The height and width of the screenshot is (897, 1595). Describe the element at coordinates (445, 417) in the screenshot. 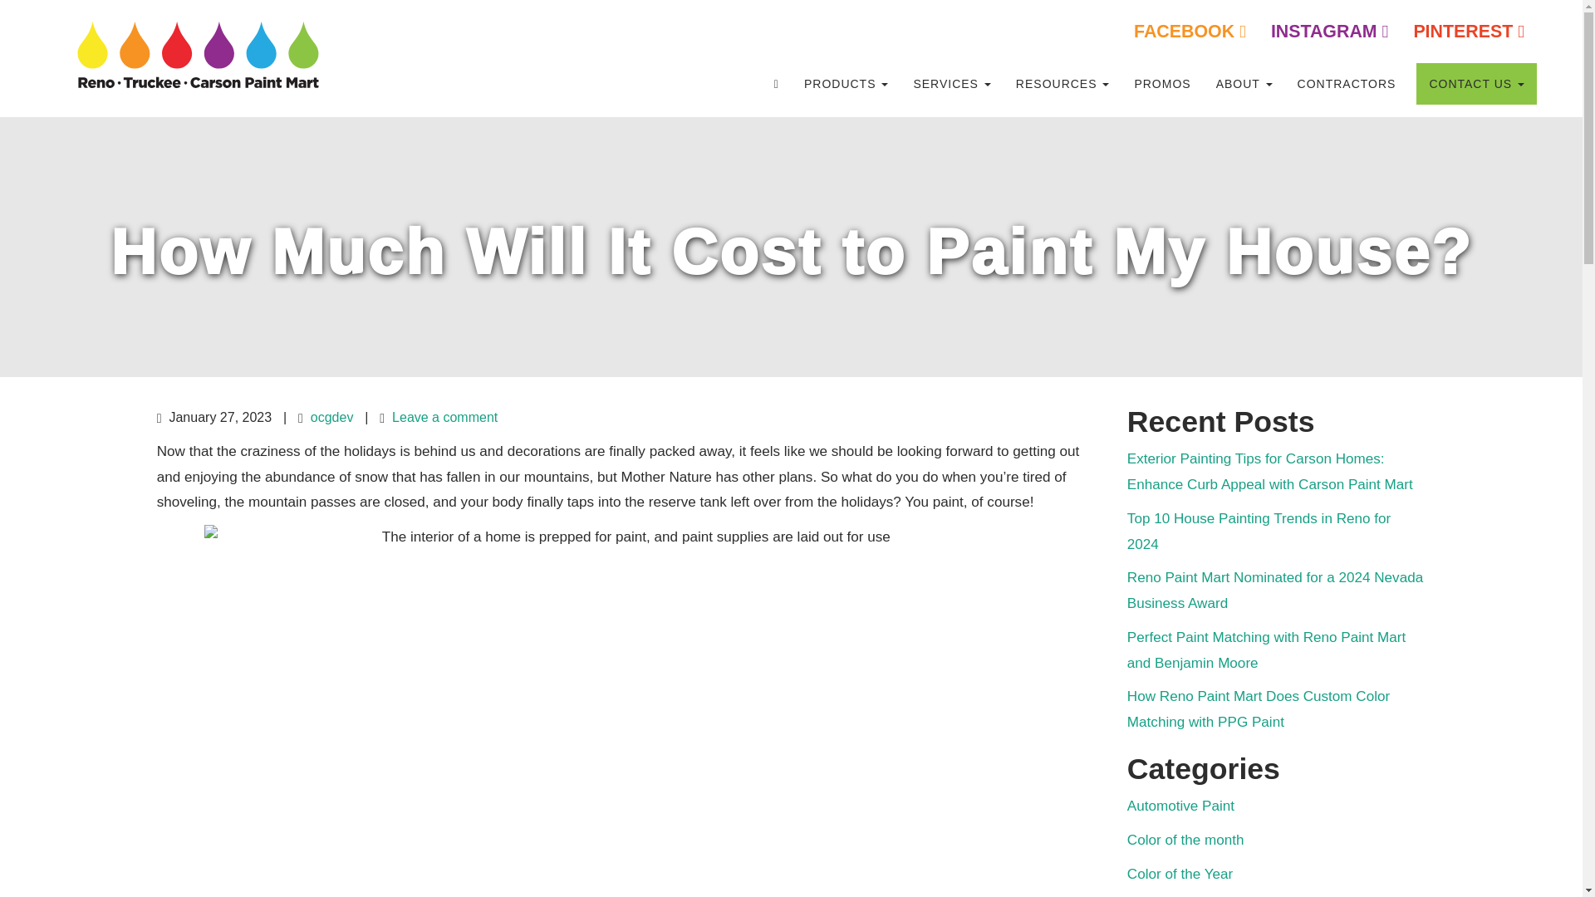

I see `Leave a comment` at that location.